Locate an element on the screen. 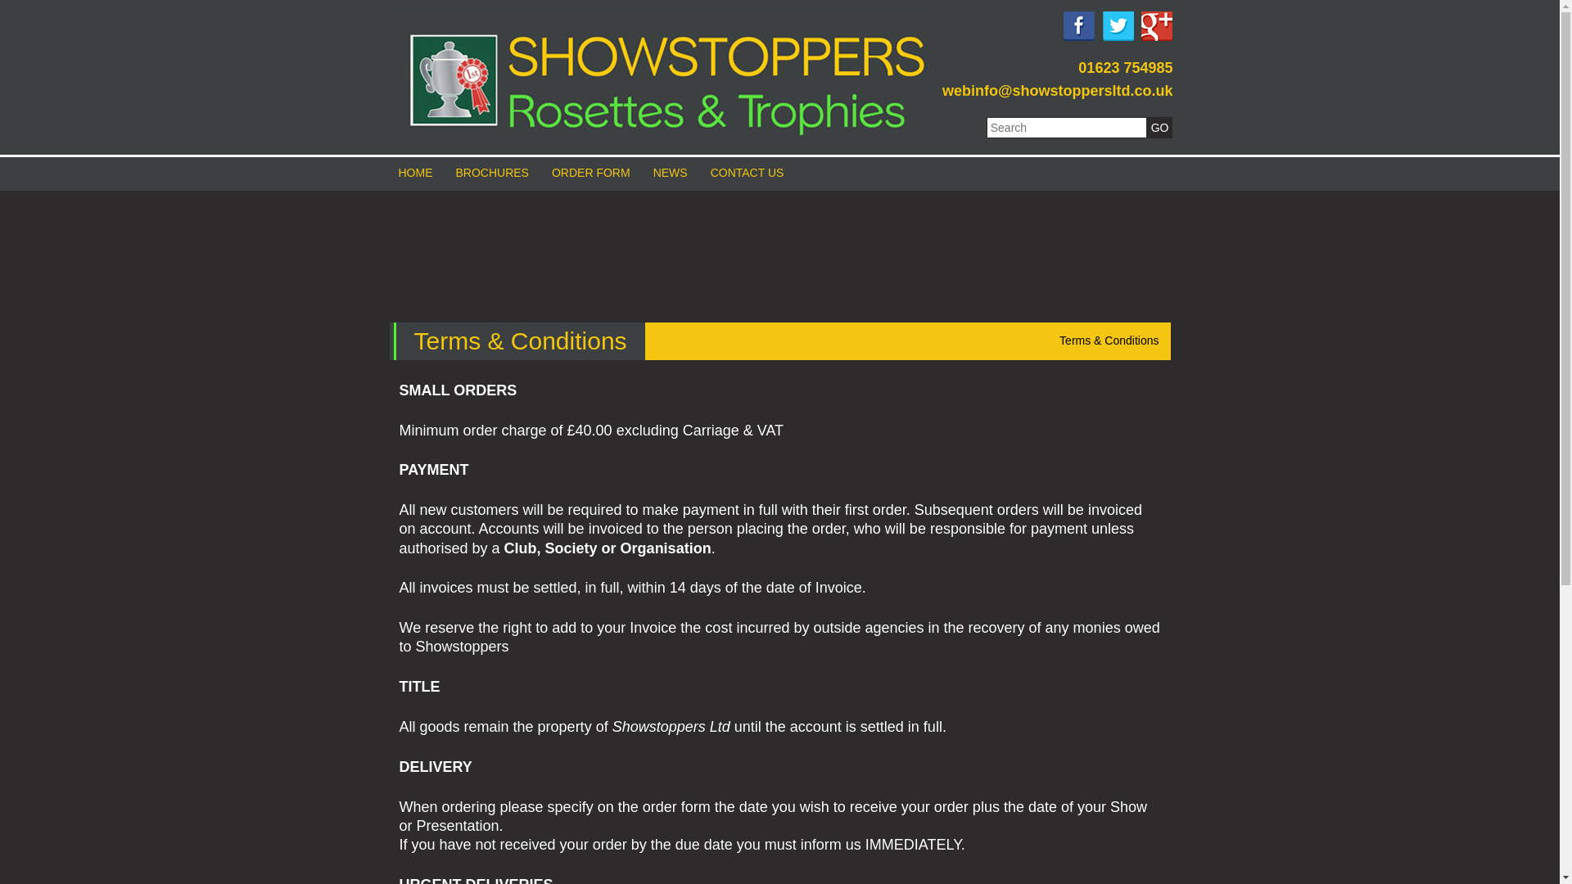  NEWS is located at coordinates (670, 174).